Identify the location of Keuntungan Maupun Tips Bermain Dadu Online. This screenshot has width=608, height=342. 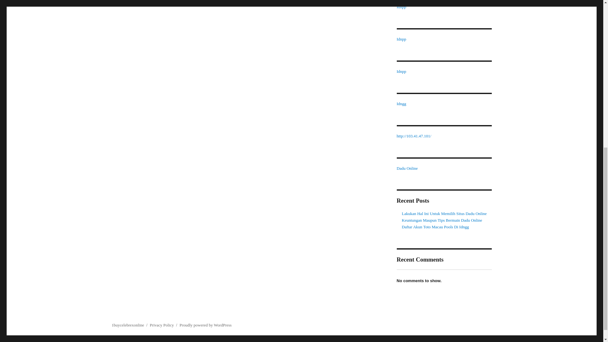
(442, 220).